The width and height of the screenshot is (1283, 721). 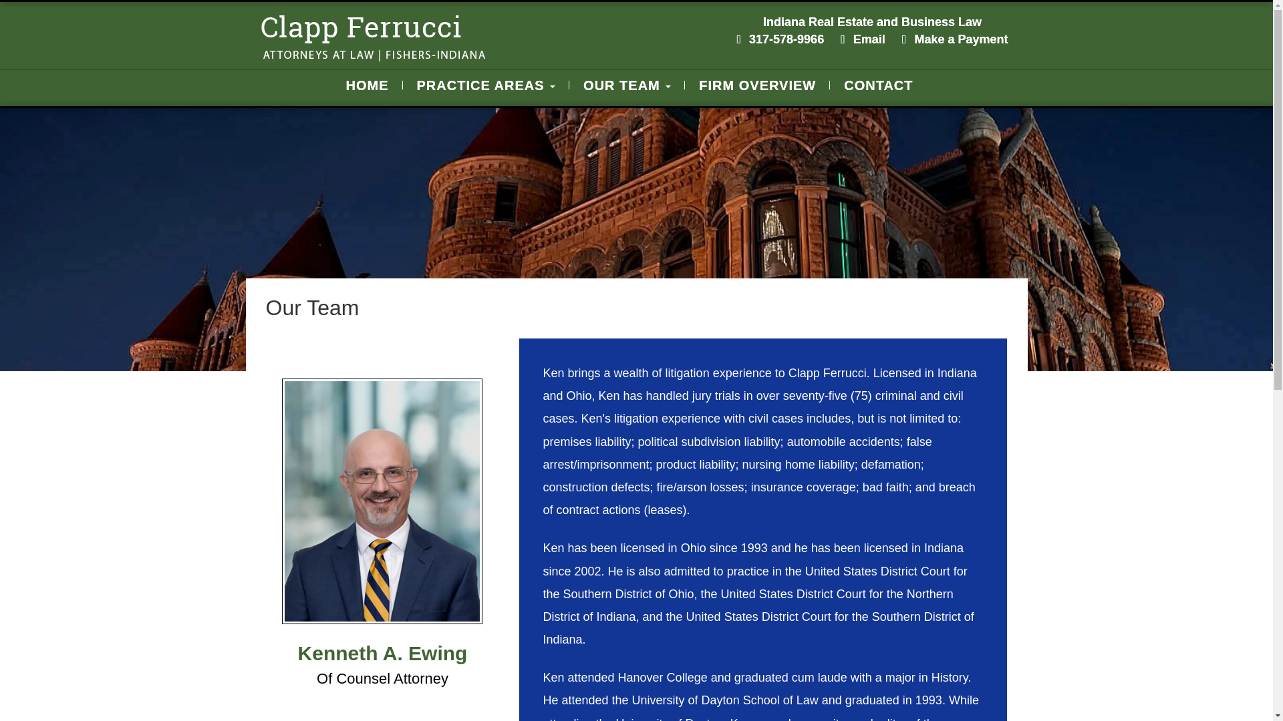 What do you see at coordinates (627, 85) in the screenshot?
I see `OUR TEAM` at bounding box center [627, 85].